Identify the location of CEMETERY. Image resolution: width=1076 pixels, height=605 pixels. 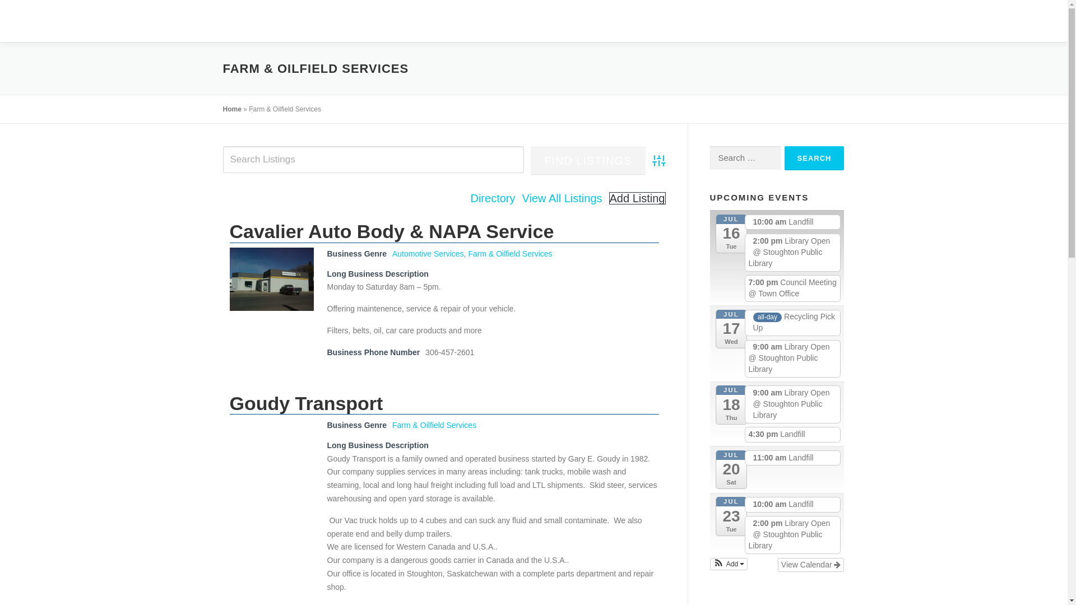
(842, 21).